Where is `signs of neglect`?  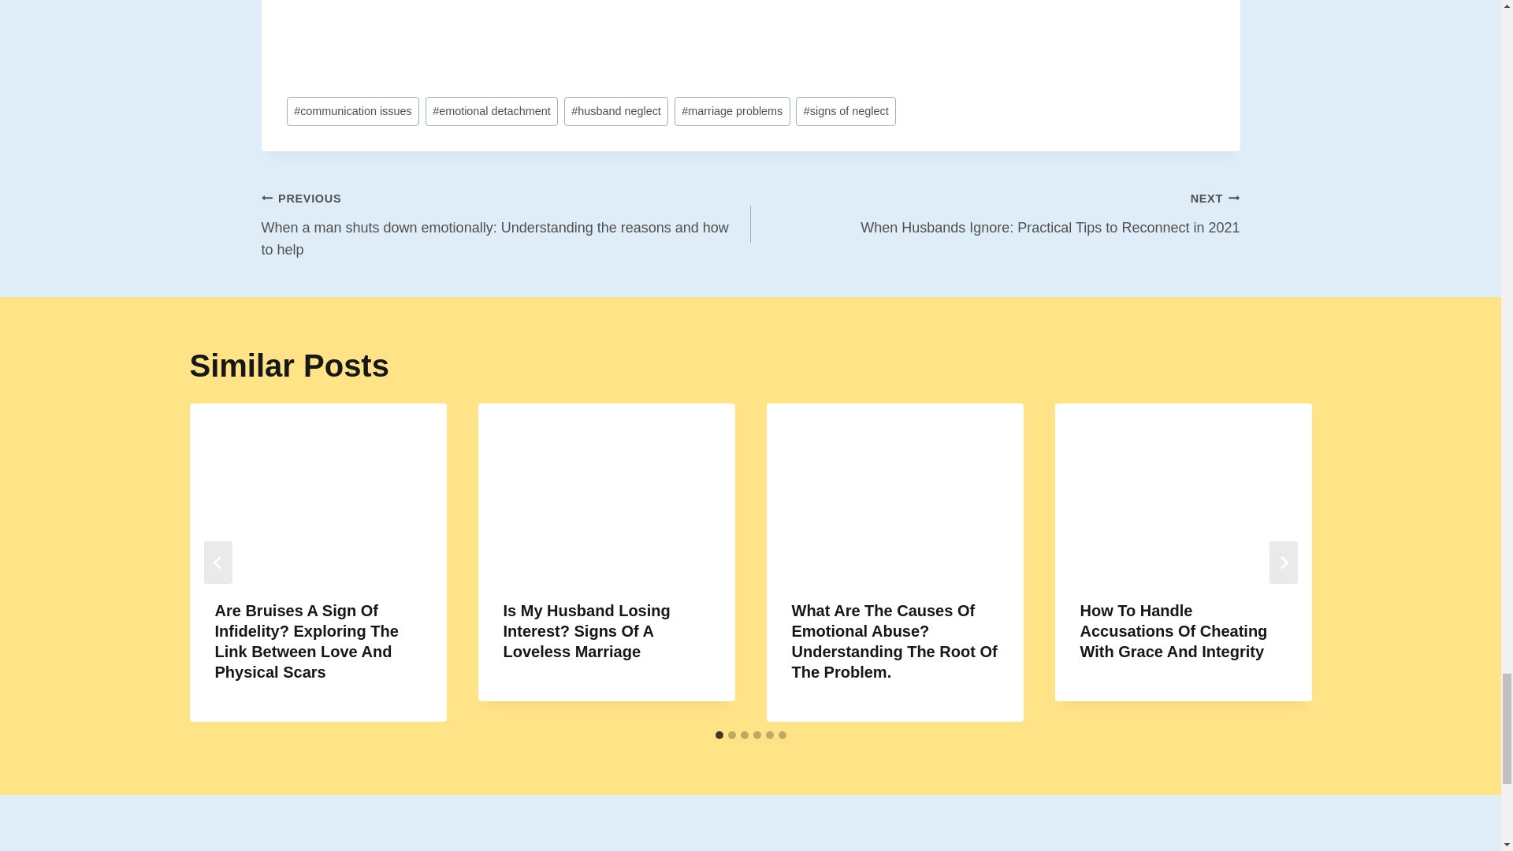 signs of neglect is located at coordinates (845, 111).